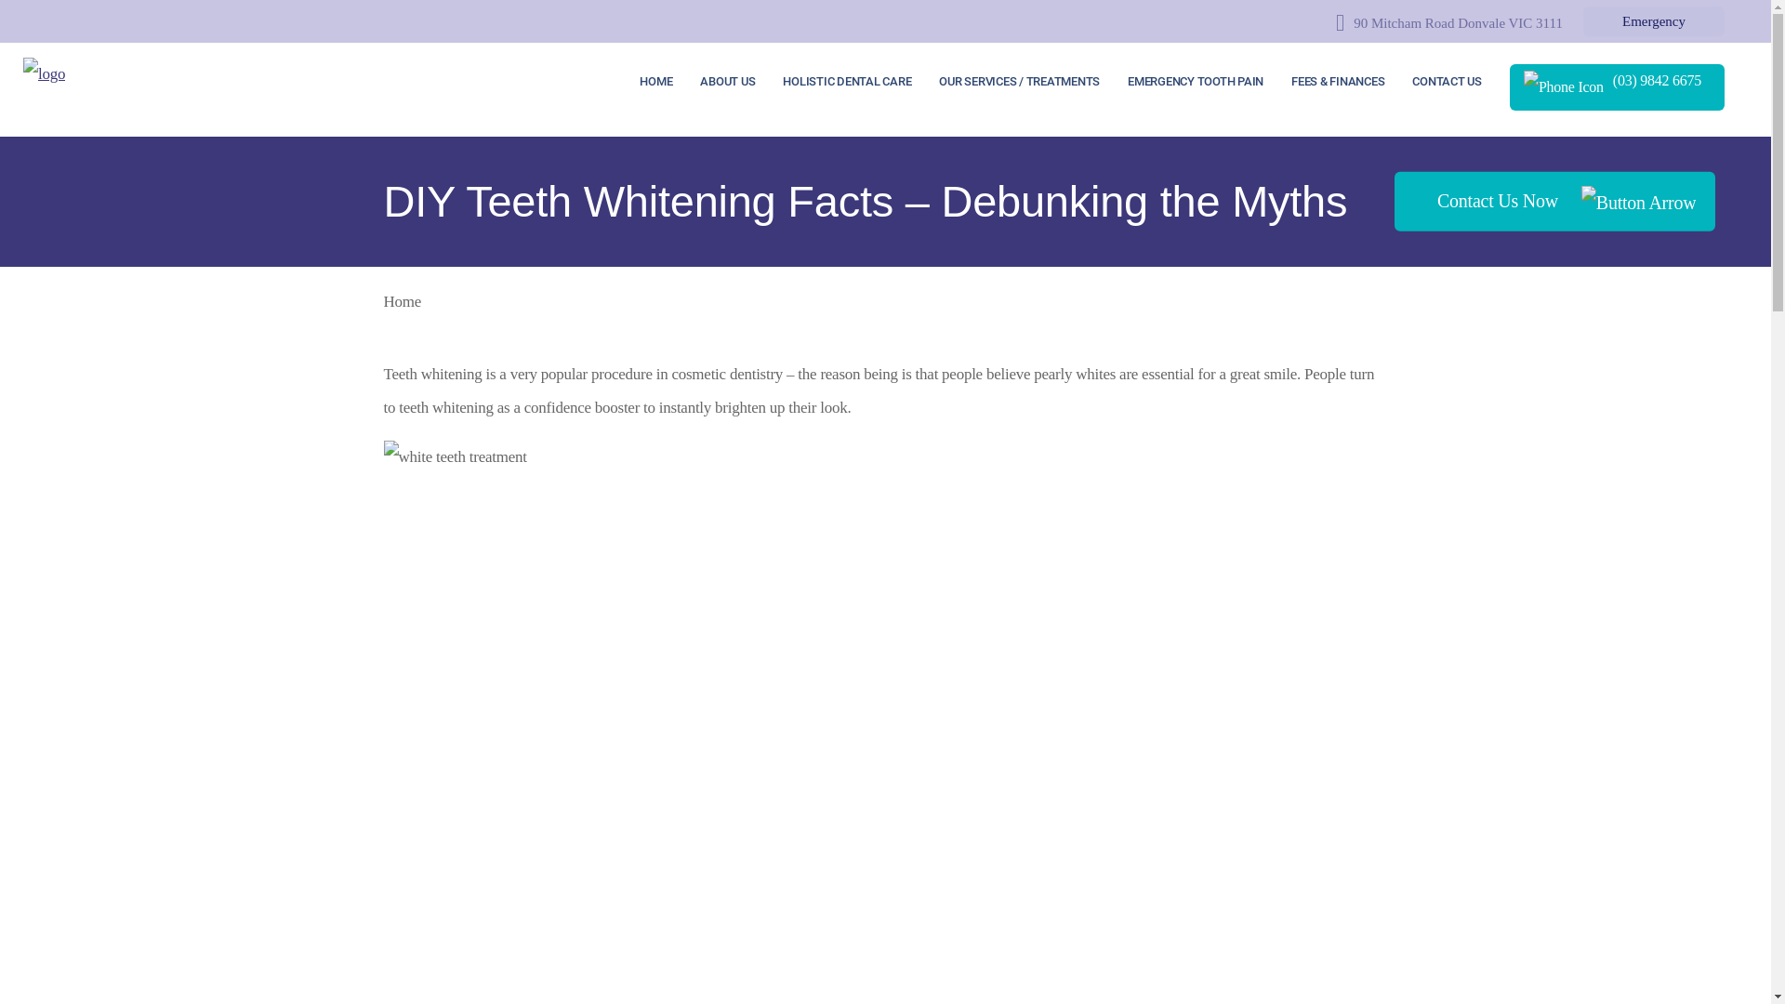  I want to click on Contact Us Now, so click(1554, 202).